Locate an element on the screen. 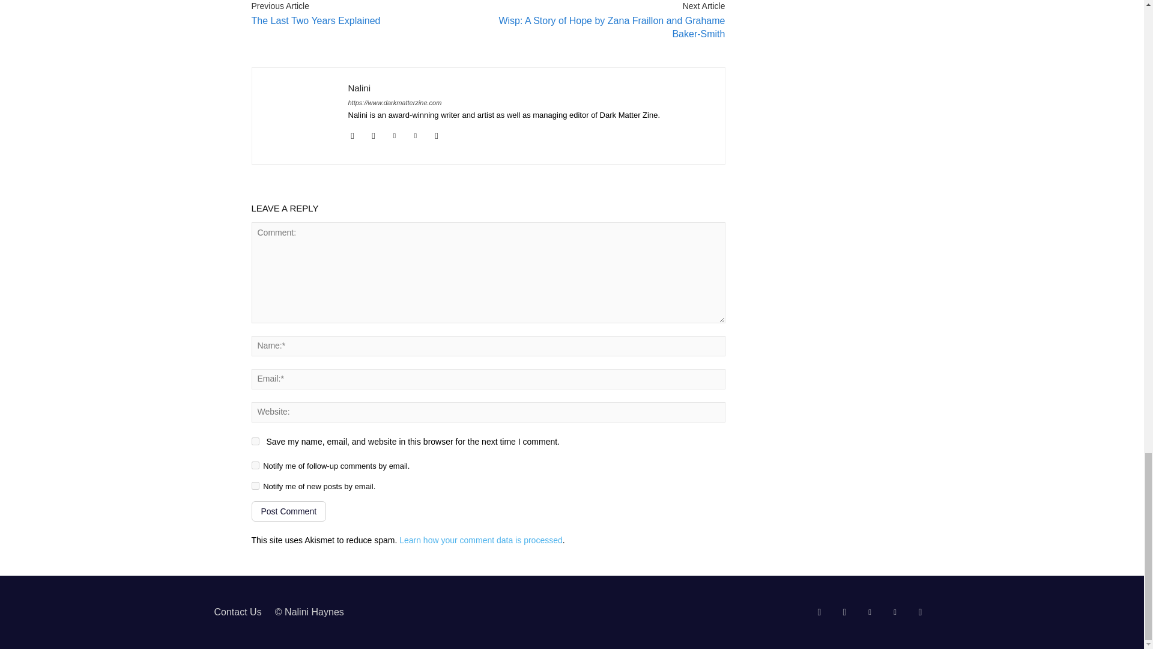 This screenshot has height=649, width=1153. yes is located at coordinates (255, 441).